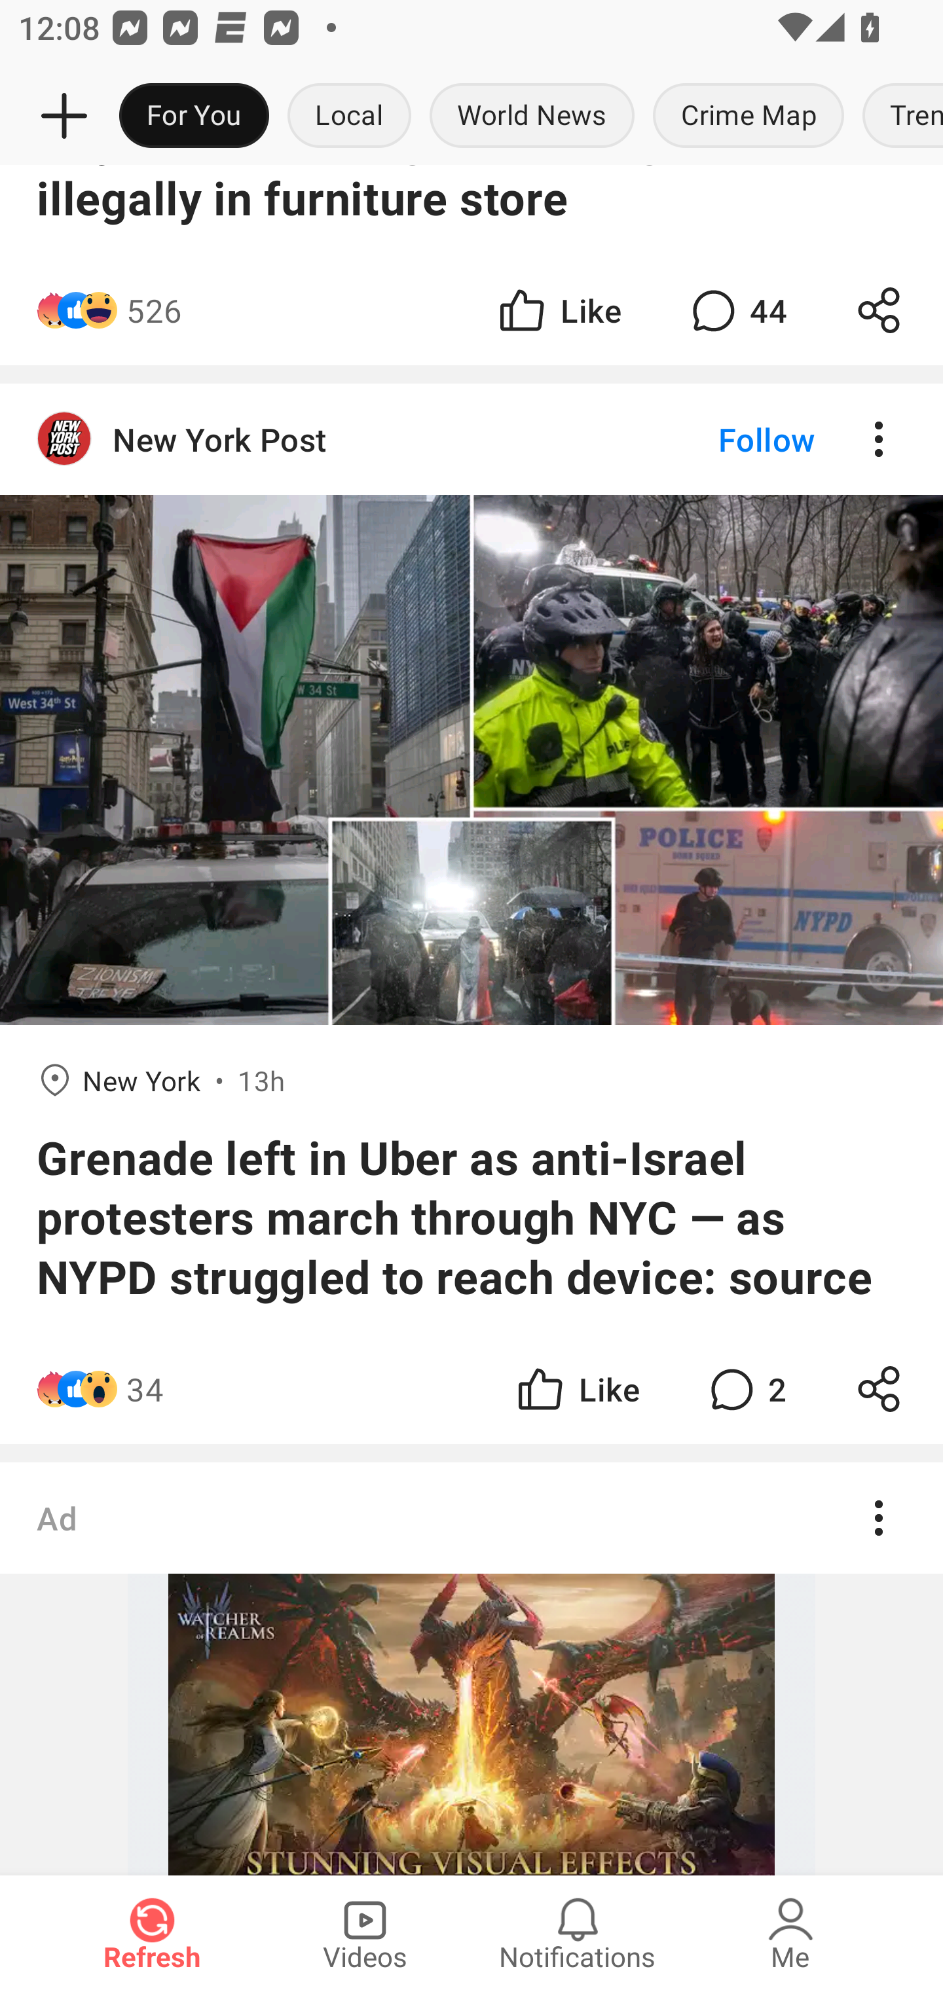  What do you see at coordinates (578, 1932) in the screenshot?
I see `Notifications` at bounding box center [578, 1932].